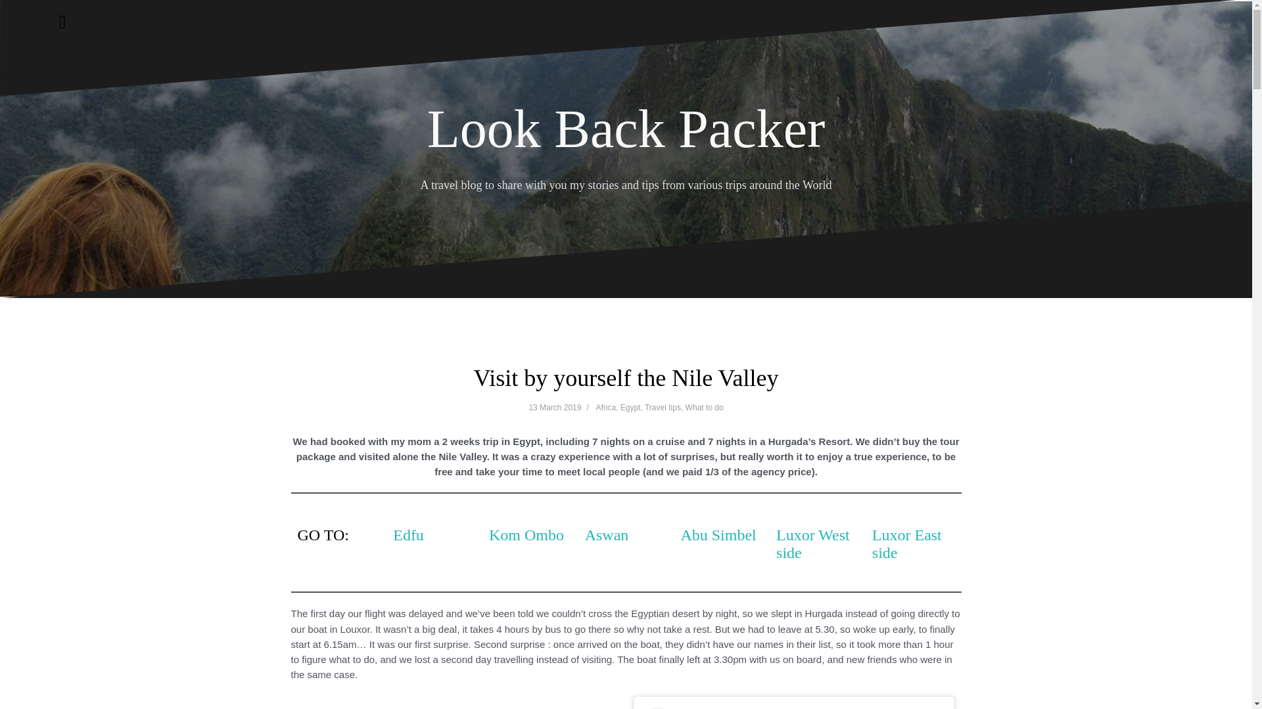 The height and width of the screenshot is (709, 1262). What do you see at coordinates (555, 407) in the screenshot?
I see `13 March 2019` at bounding box center [555, 407].